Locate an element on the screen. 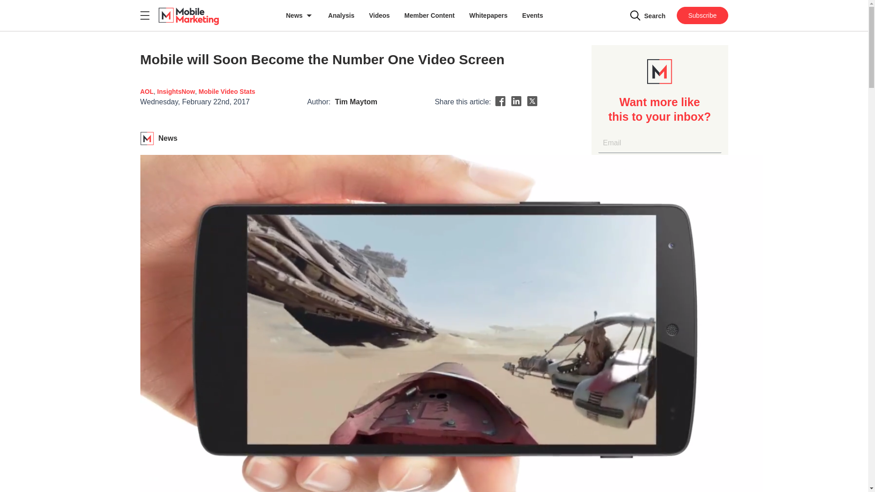 The height and width of the screenshot is (492, 875). Sign up is located at coordinates (659, 171).